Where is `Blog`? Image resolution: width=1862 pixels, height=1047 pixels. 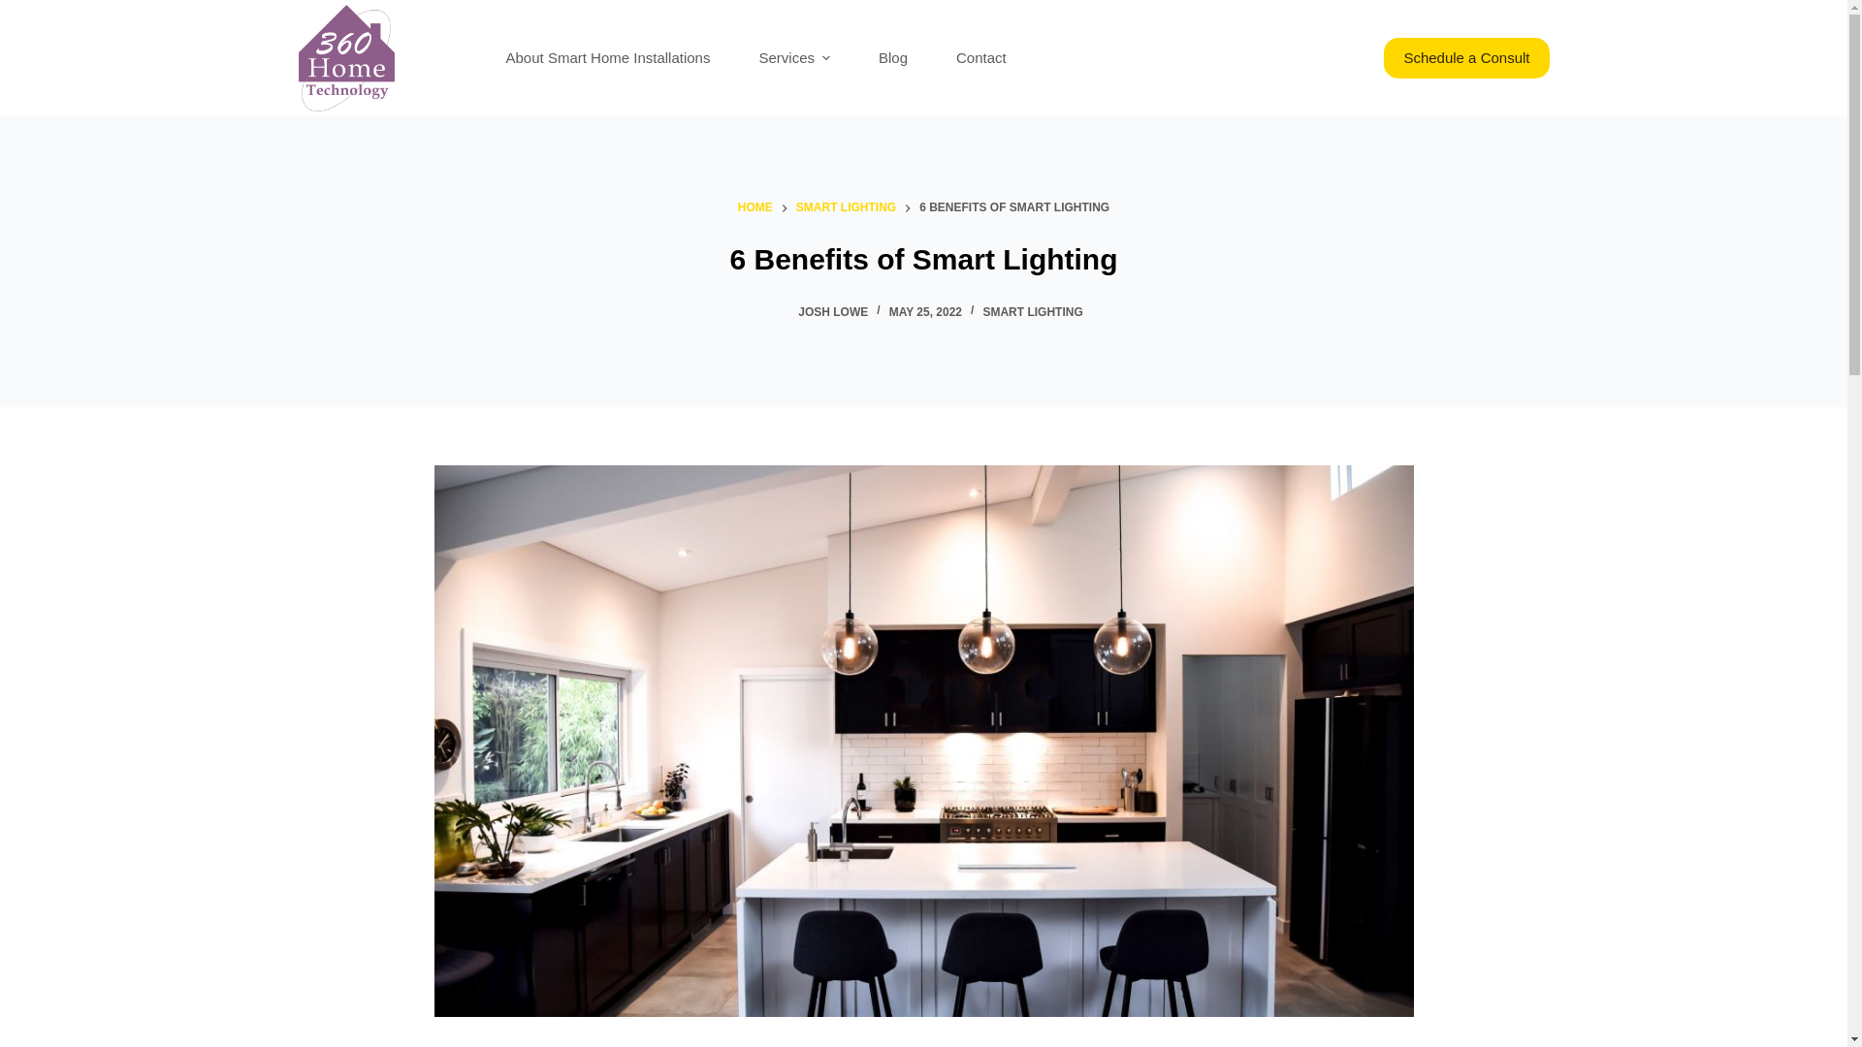
Blog is located at coordinates (893, 58).